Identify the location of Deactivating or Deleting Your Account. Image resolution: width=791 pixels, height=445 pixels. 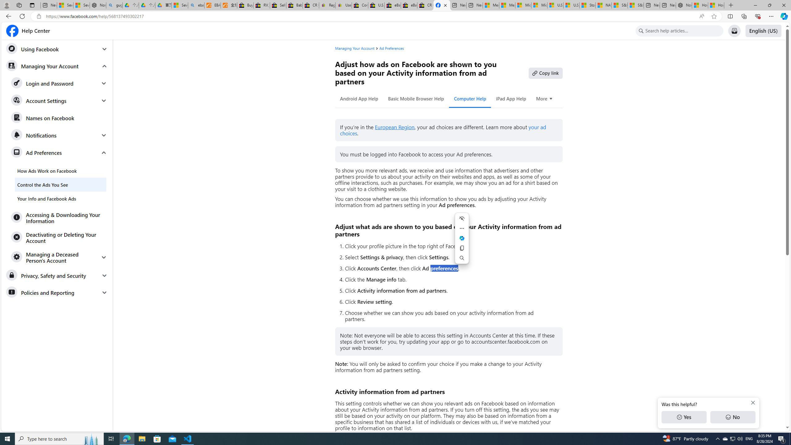
(59, 237).